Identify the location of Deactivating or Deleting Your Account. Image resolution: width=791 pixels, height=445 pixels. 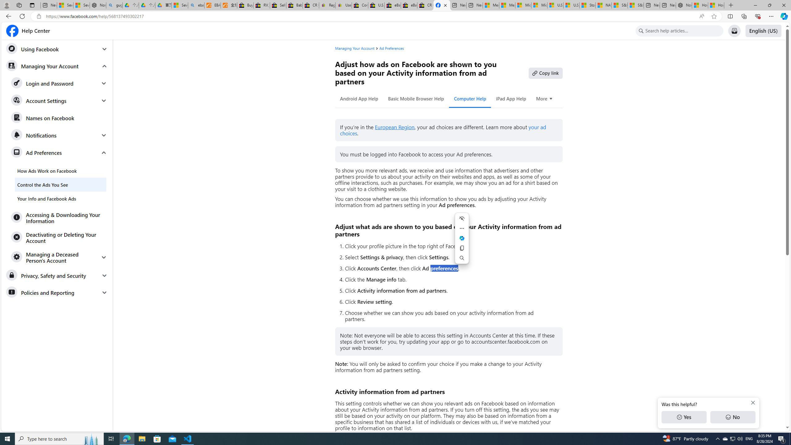
(59, 237).